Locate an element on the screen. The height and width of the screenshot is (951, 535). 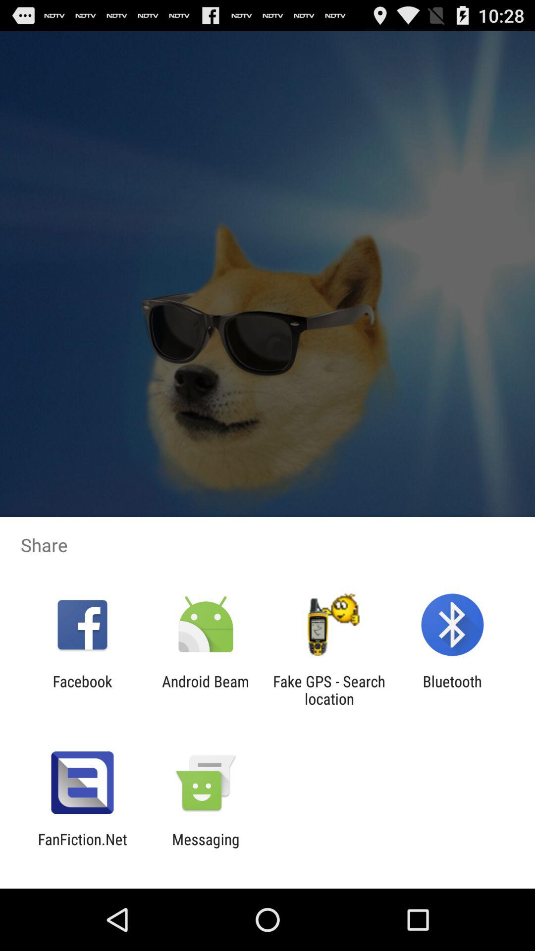
press the app to the right of fanfiction.net app is located at coordinates (206, 848).